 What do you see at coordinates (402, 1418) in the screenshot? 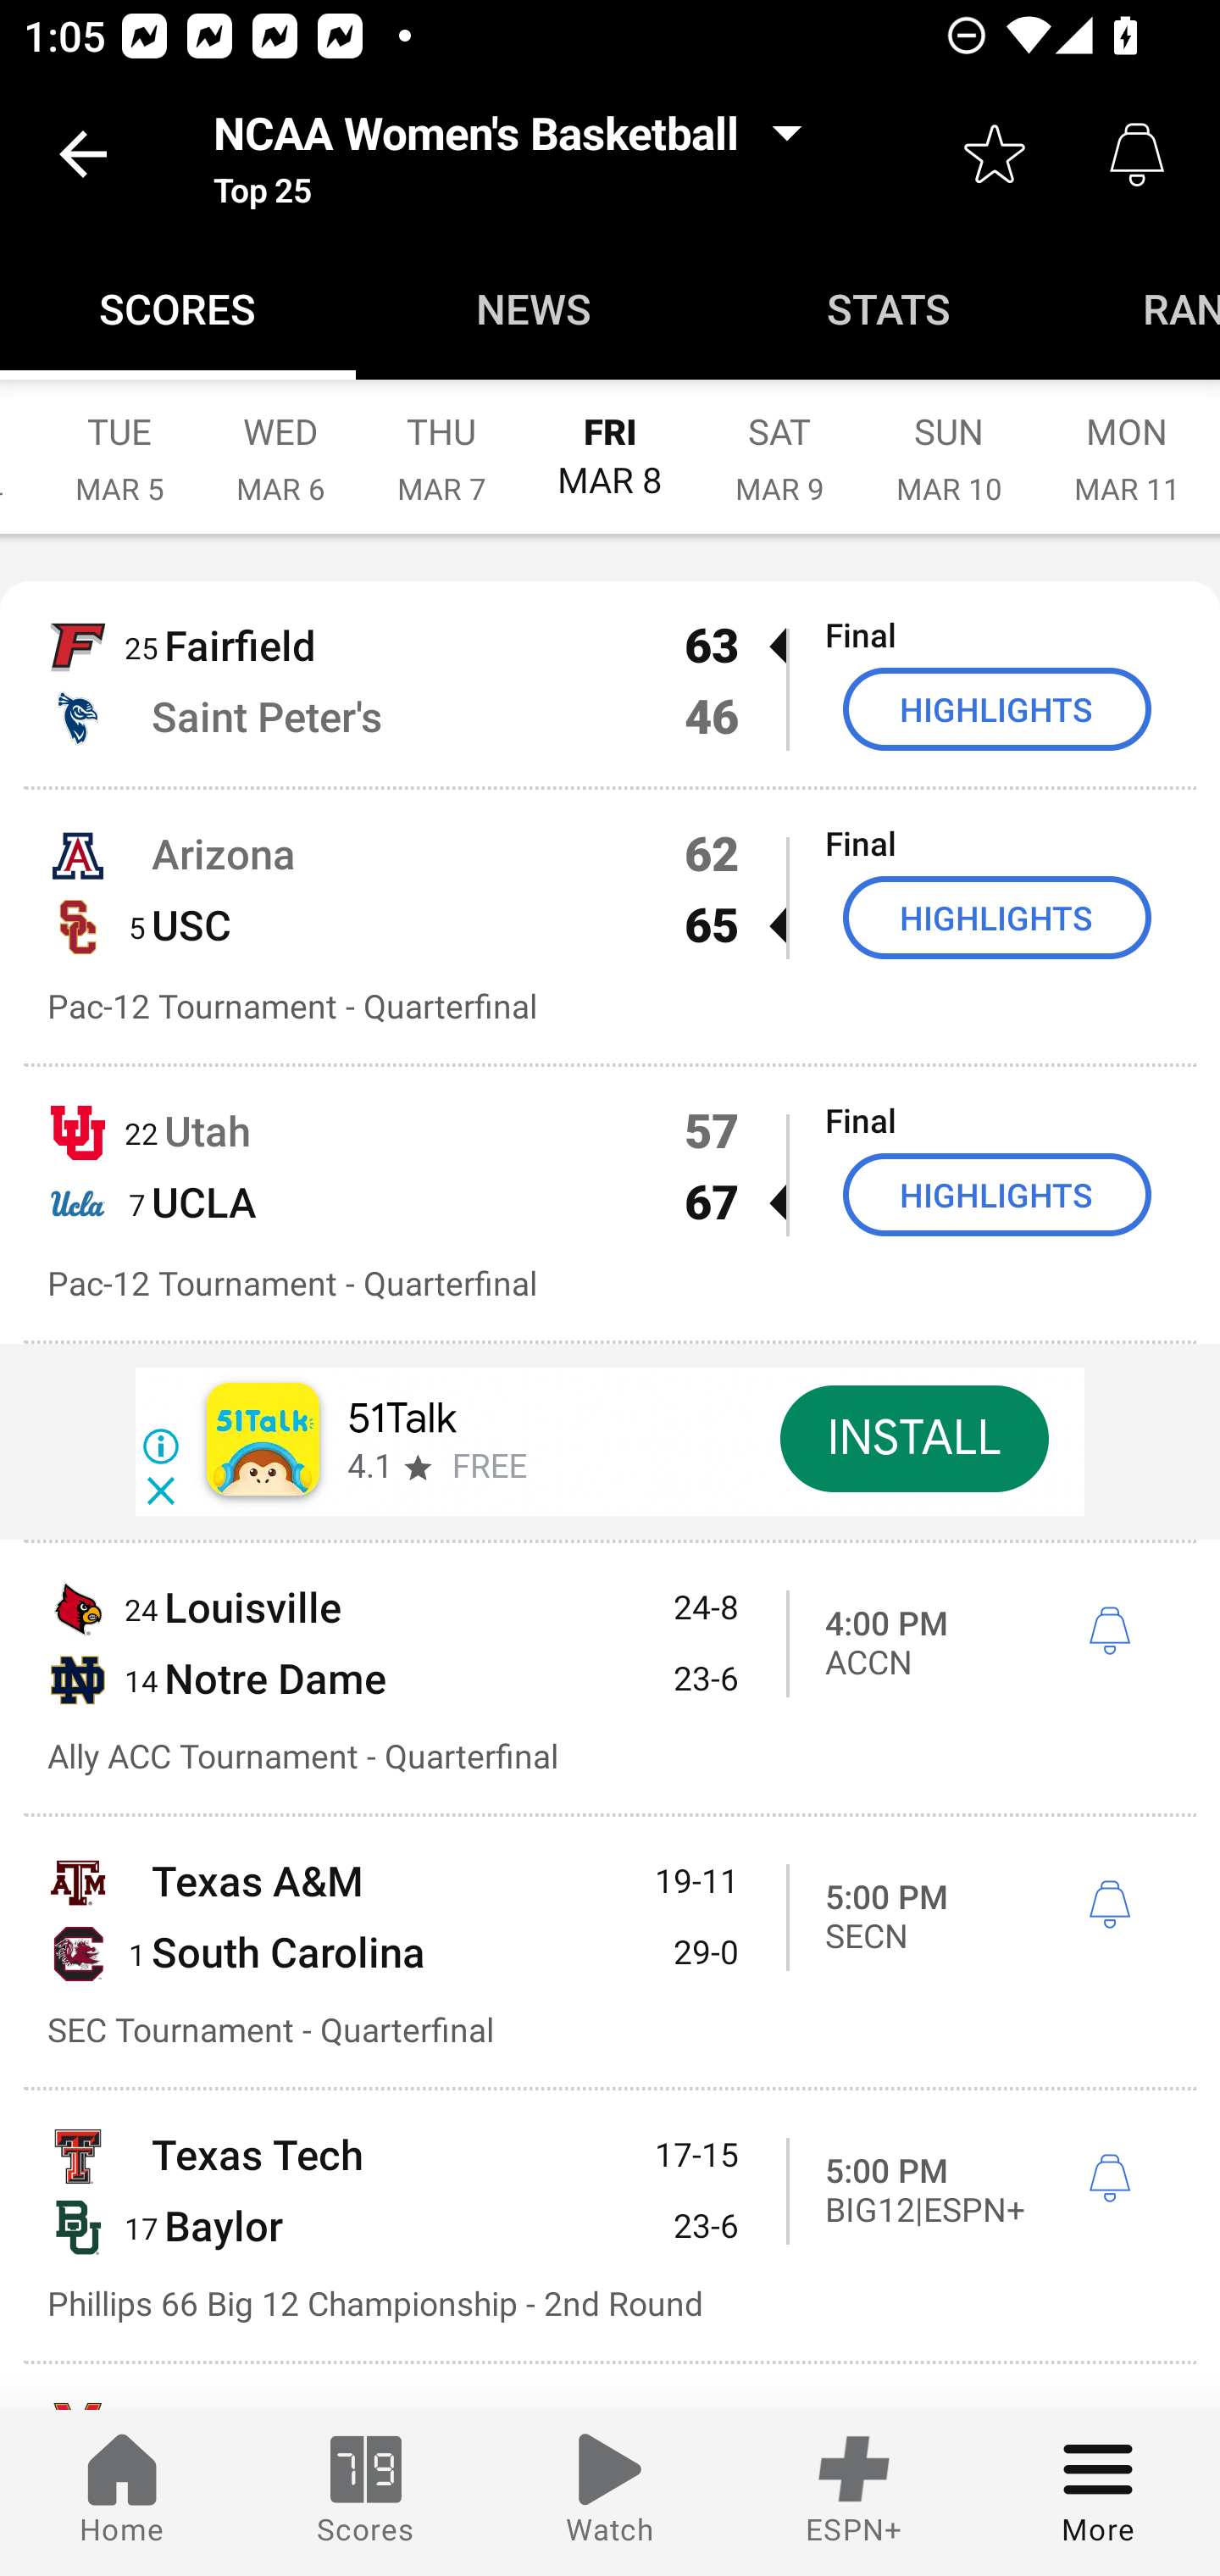
I see `51Talk` at bounding box center [402, 1418].